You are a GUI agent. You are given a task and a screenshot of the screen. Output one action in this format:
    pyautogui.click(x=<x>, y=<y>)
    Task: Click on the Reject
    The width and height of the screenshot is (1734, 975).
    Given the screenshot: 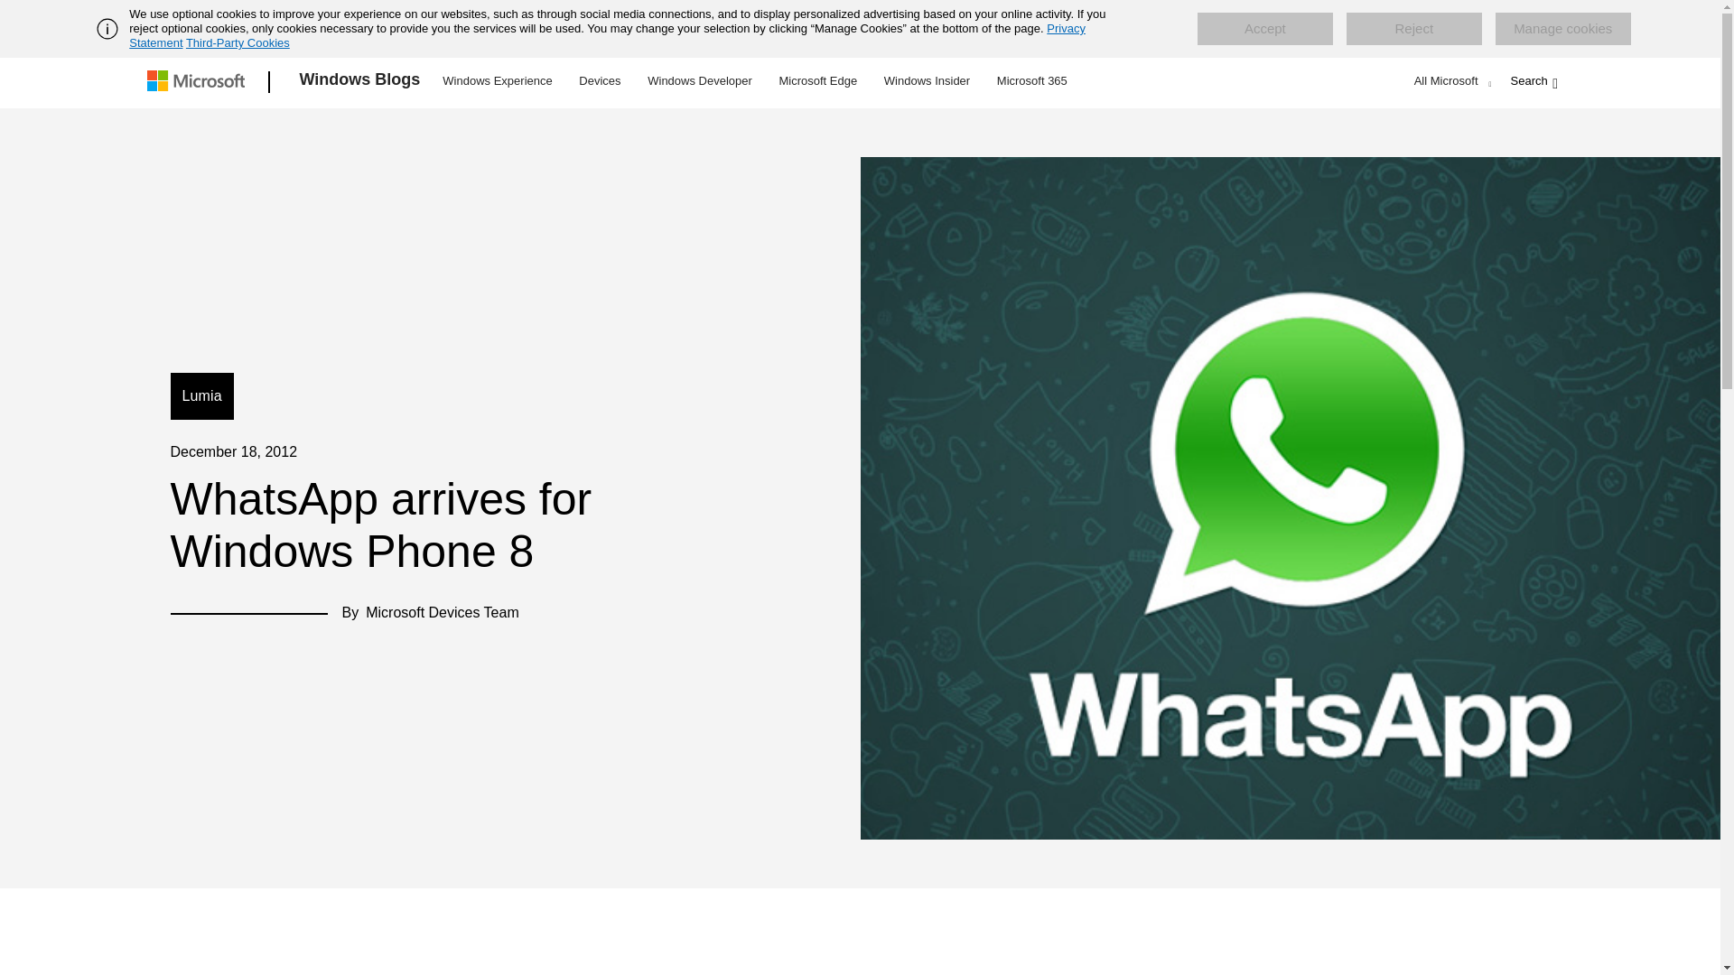 What is the action you would take?
    pyautogui.click(x=1414, y=29)
    